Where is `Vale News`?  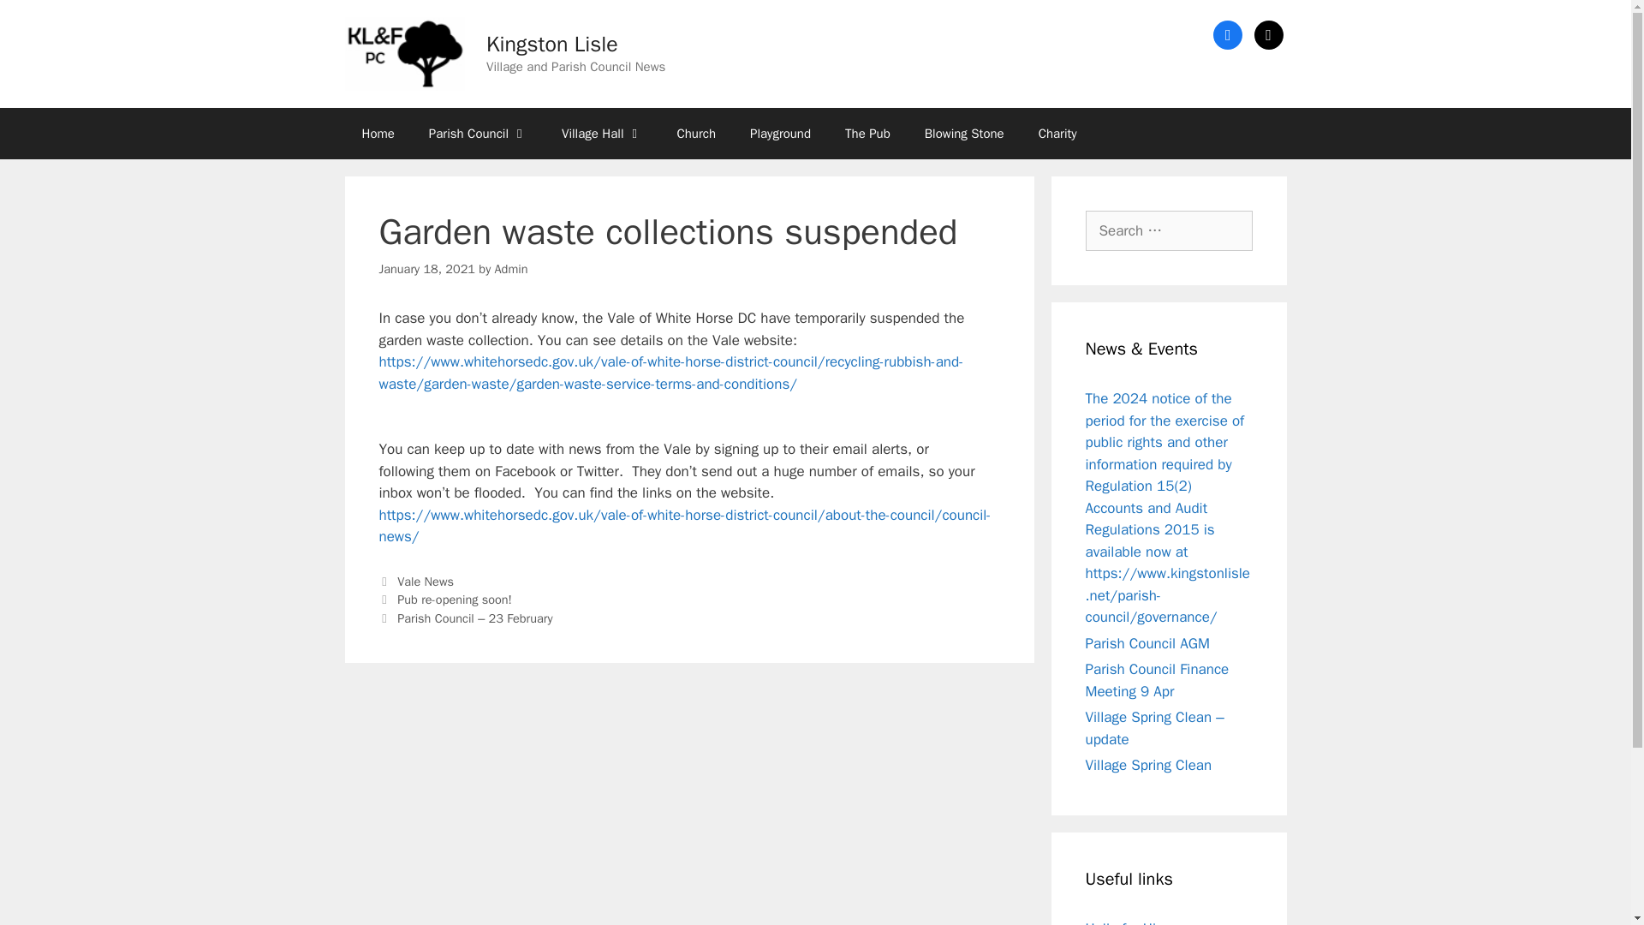 Vale News is located at coordinates (425, 581).